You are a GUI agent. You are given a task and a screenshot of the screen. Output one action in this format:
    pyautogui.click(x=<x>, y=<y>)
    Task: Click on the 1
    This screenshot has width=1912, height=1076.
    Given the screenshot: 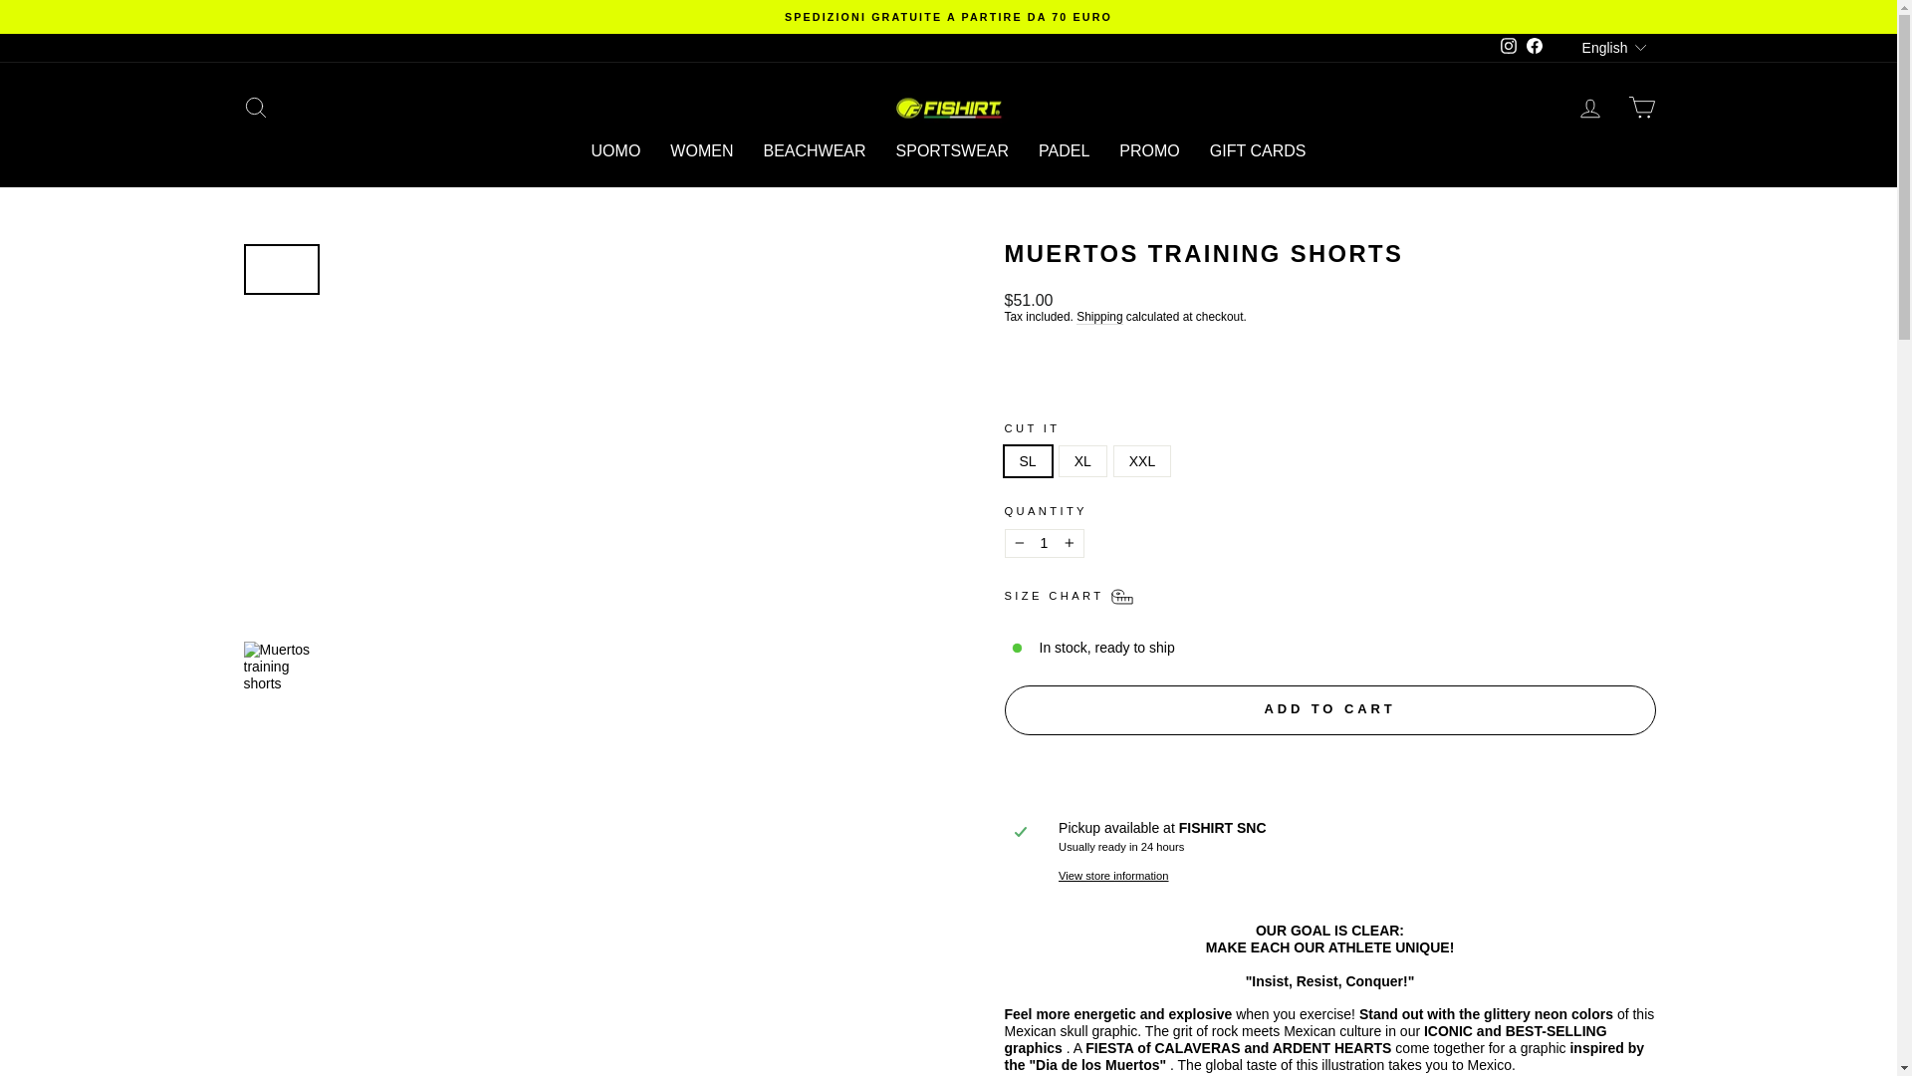 What is the action you would take?
    pyautogui.click(x=1044, y=544)
    